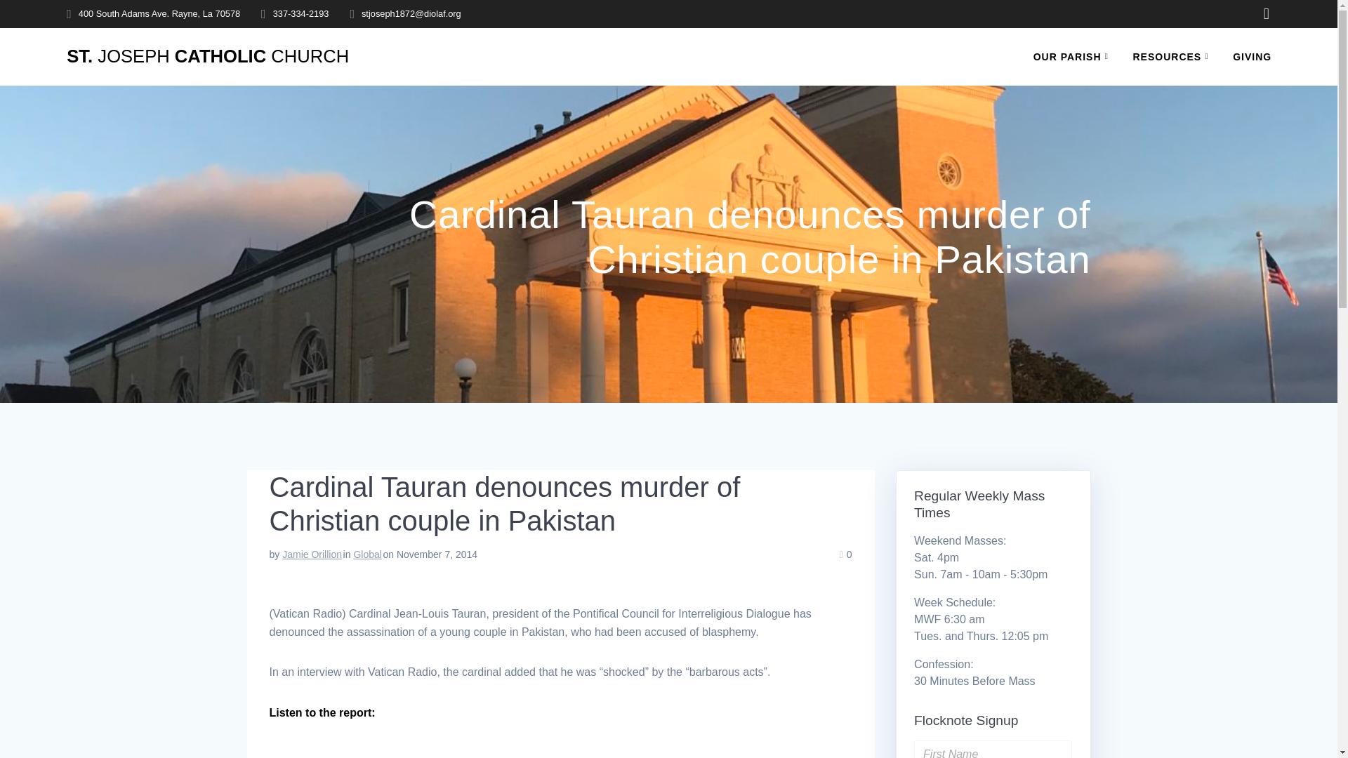 This screenshot has height=758, width=1348. I want to click on OUR PARISH, so click(1074, 56).